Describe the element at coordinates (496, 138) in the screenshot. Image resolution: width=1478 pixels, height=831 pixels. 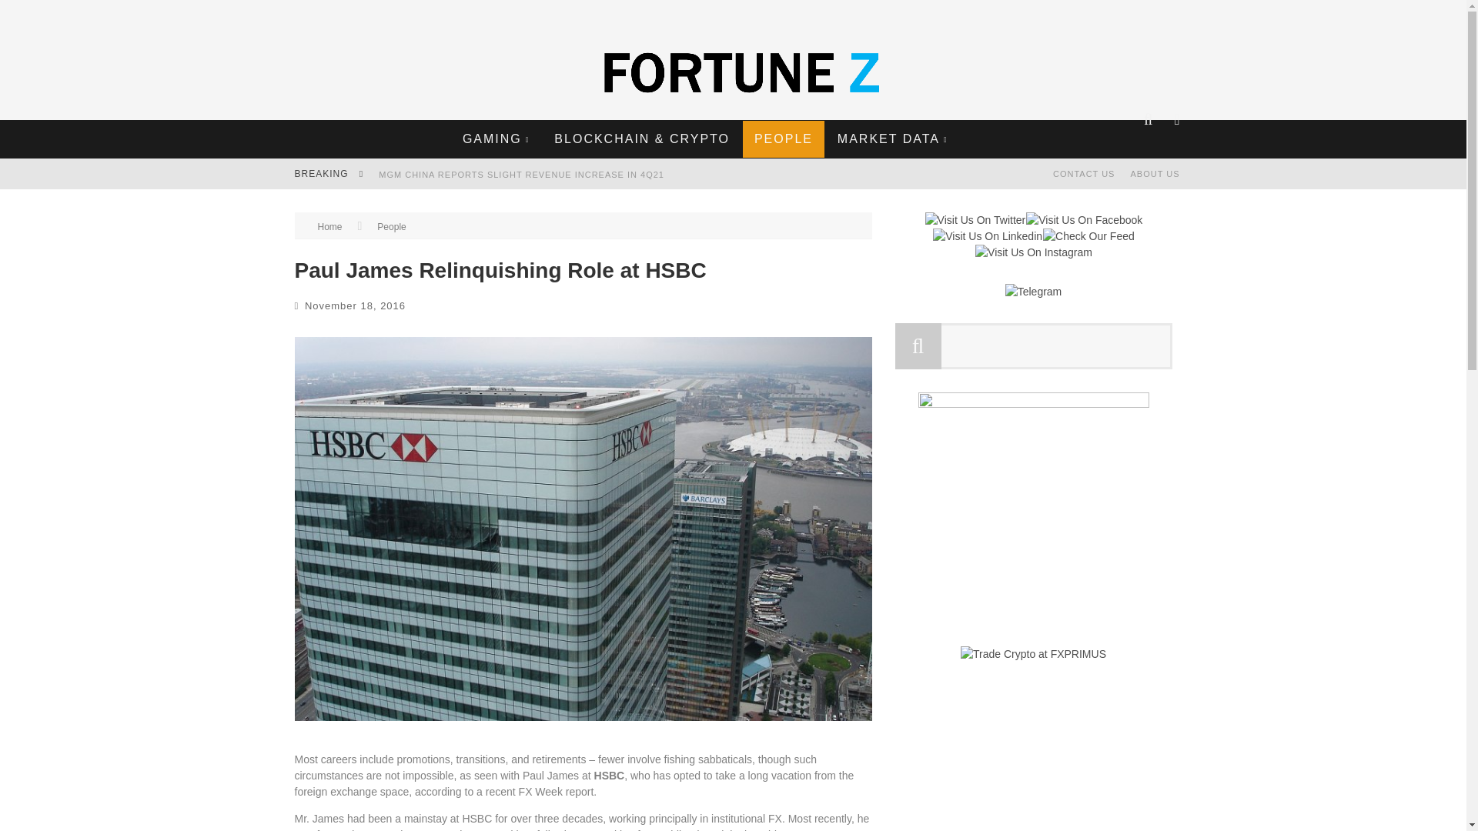
I see `GAMING` at that location.